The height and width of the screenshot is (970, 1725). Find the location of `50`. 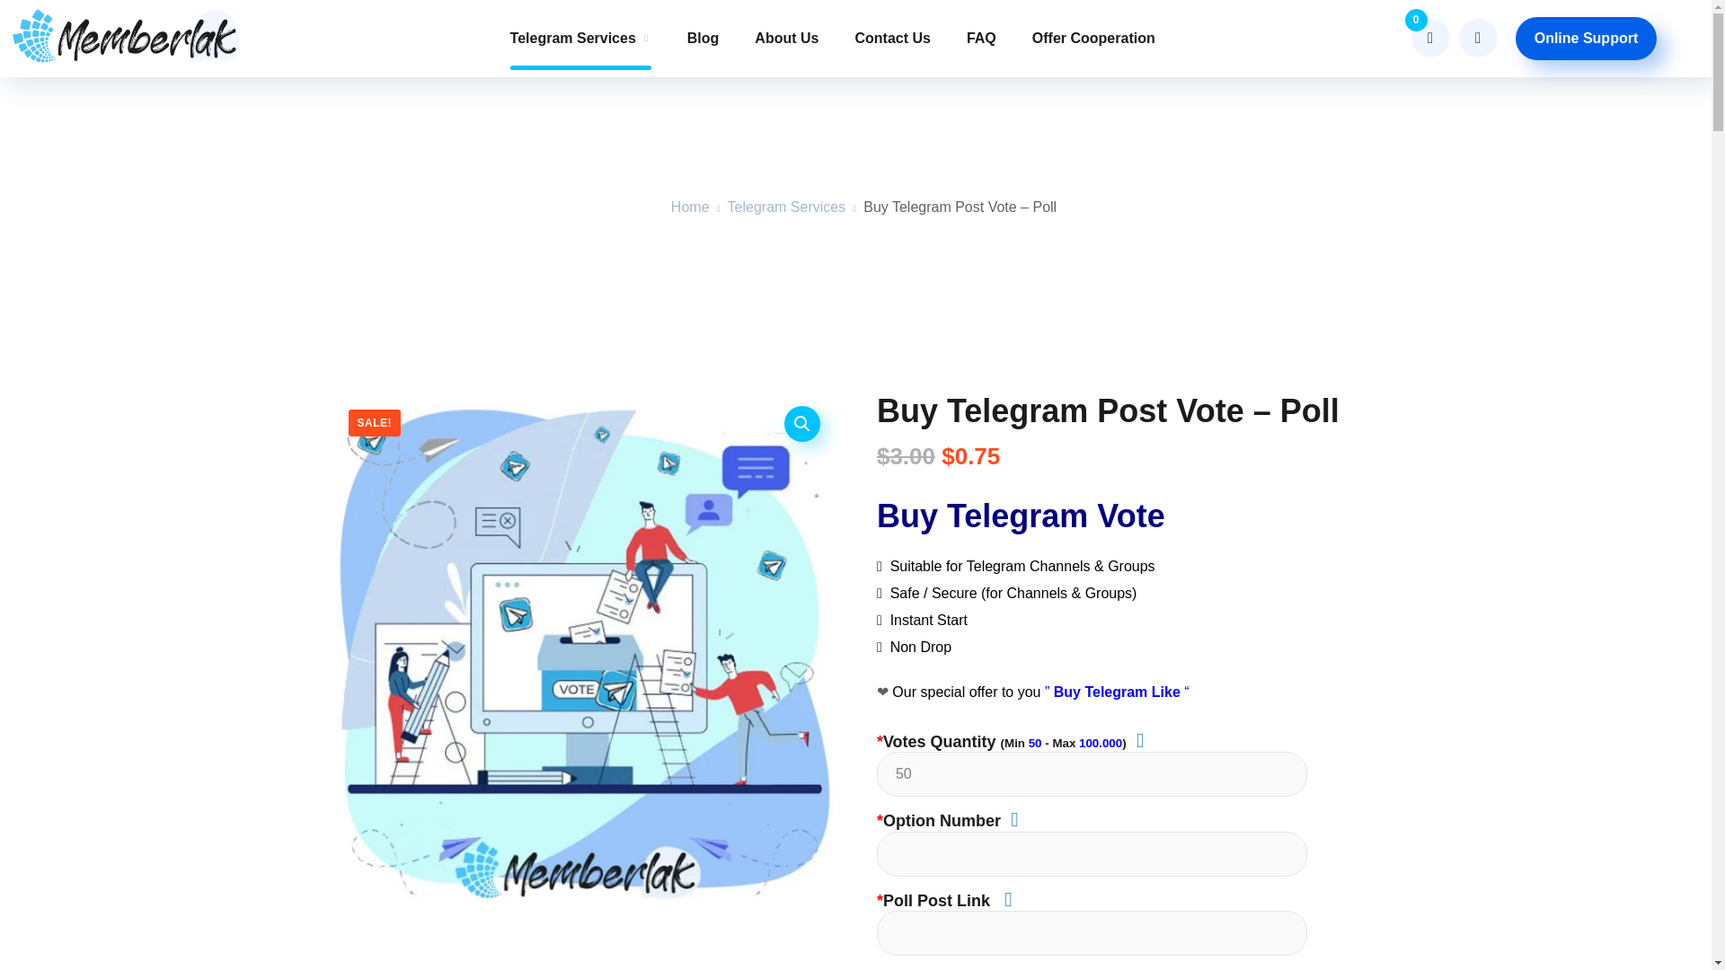

50 is located at coordinates (1092, 774).